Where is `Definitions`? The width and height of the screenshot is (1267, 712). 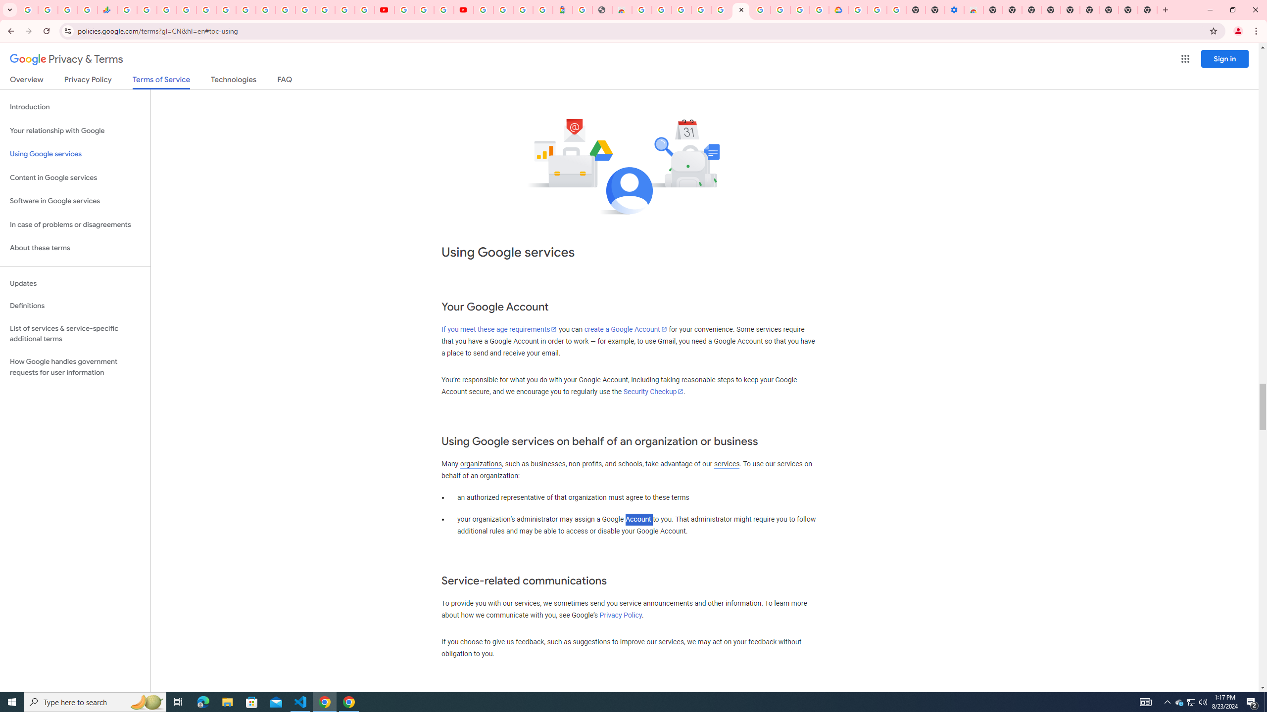 Definitions is located at coordinates (75, 306).